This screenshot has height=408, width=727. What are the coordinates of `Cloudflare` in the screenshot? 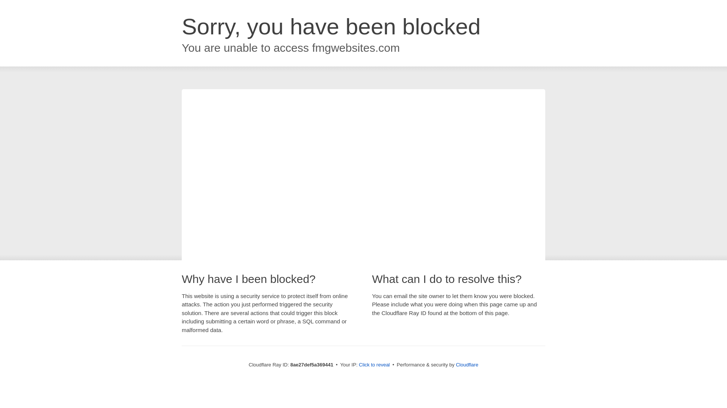 It's located at (467, 365).